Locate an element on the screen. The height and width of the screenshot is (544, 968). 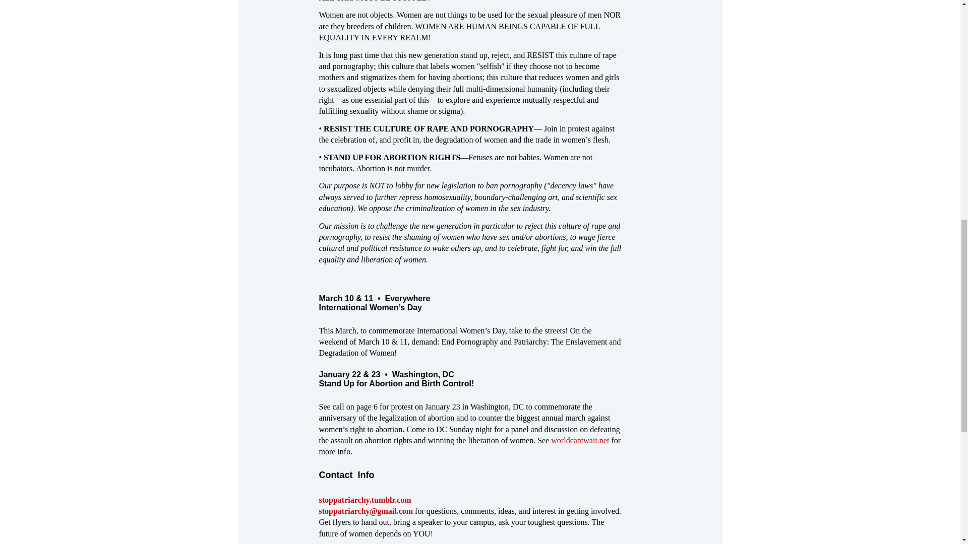
worldcantwait.net is located at coordinates (580, 440).